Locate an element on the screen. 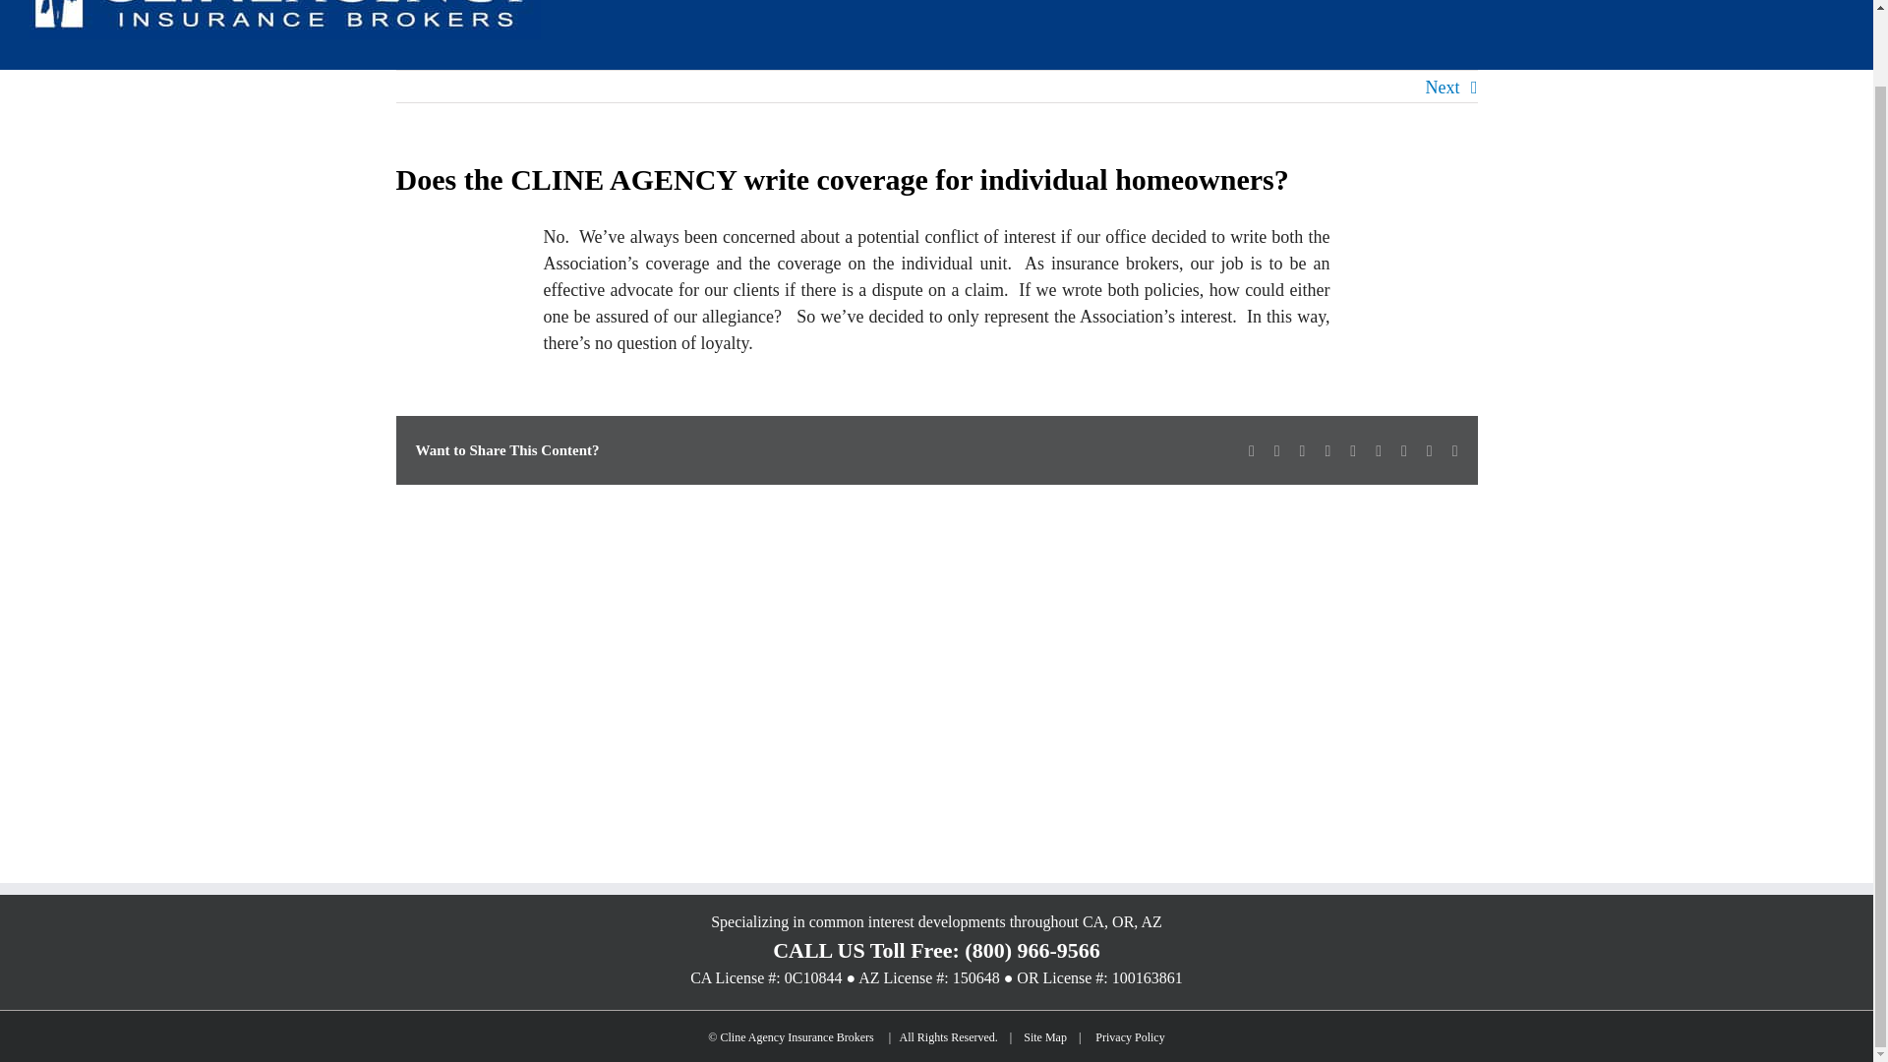 Image resolution: width=1888 pixels, height=1062 pixels. Facebook is located at coordinates (1251, 450).